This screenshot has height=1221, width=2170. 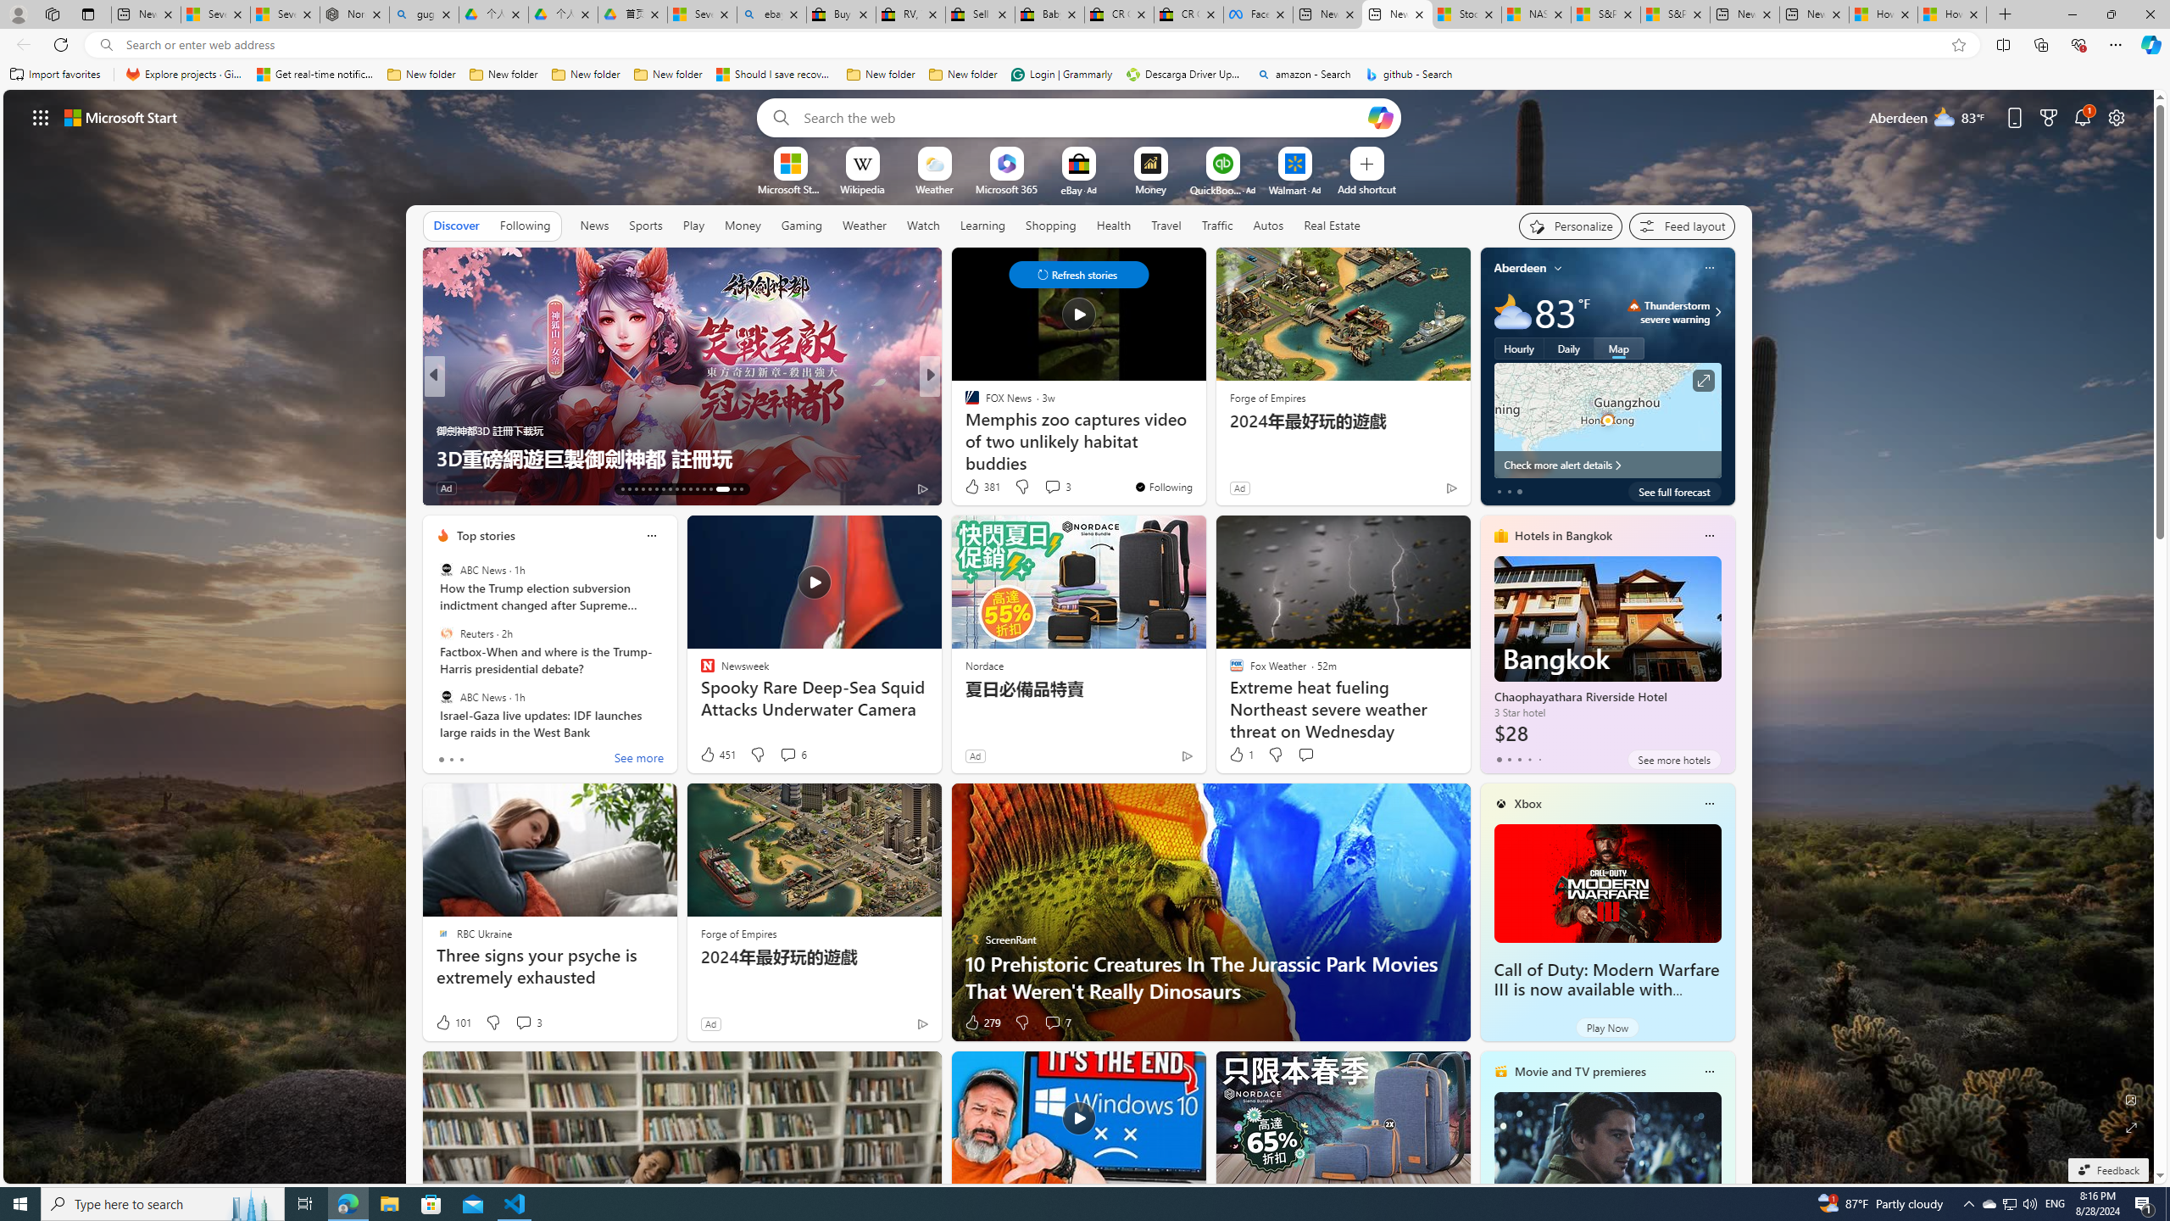 What do you see at coordinates (636, 489) in the screenshot?
I see `AutomationID: tab-15` at bounding box center [636, 489].